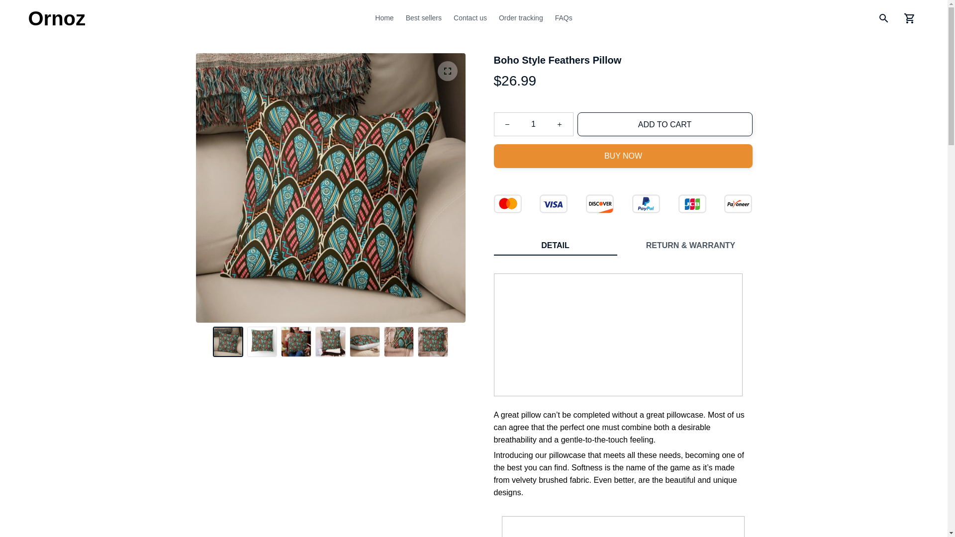 Image resolution: width=955 pixels, height=537 pixels. I want to click on 1, so click(533, 124).